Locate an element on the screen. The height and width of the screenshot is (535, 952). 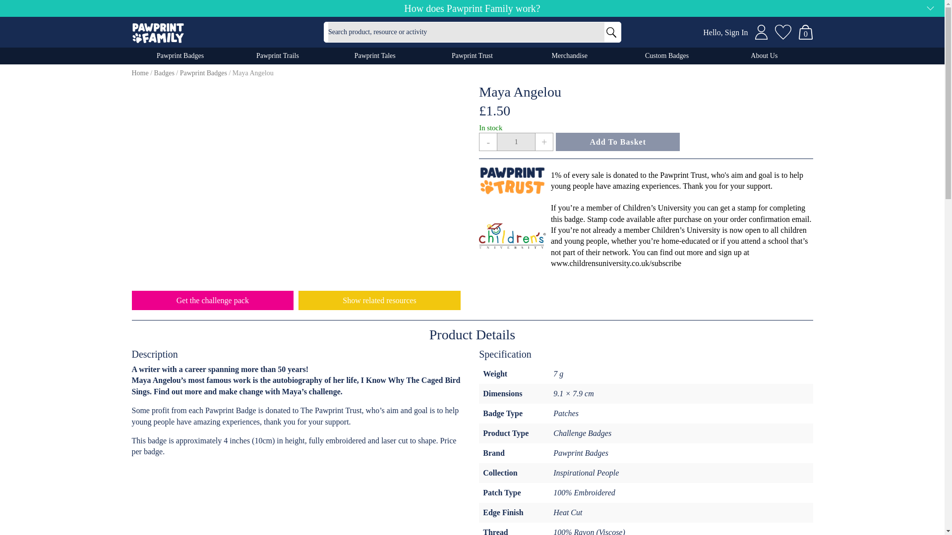
1 is located at coordinates (516, 142).